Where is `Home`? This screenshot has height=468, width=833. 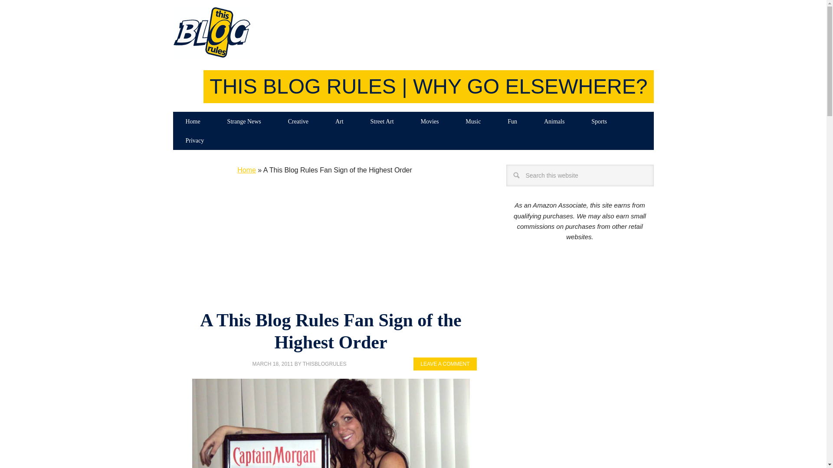
Home is located at coordinates (246, 170).